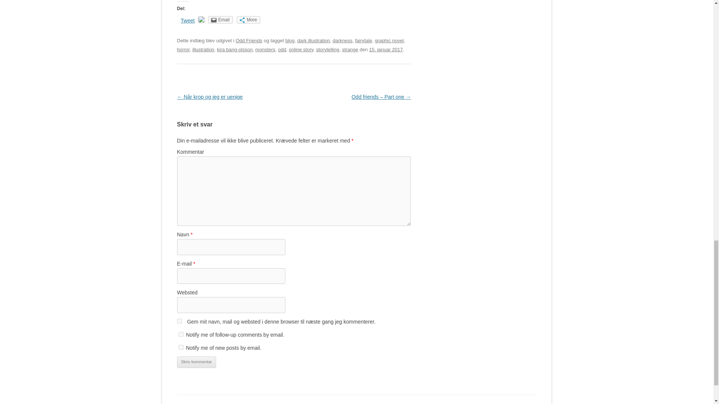 The image size is (719, 404). Describe the element at coordinates (234, 49) in the screenshot. I see `kira bang-olsson` at that location.